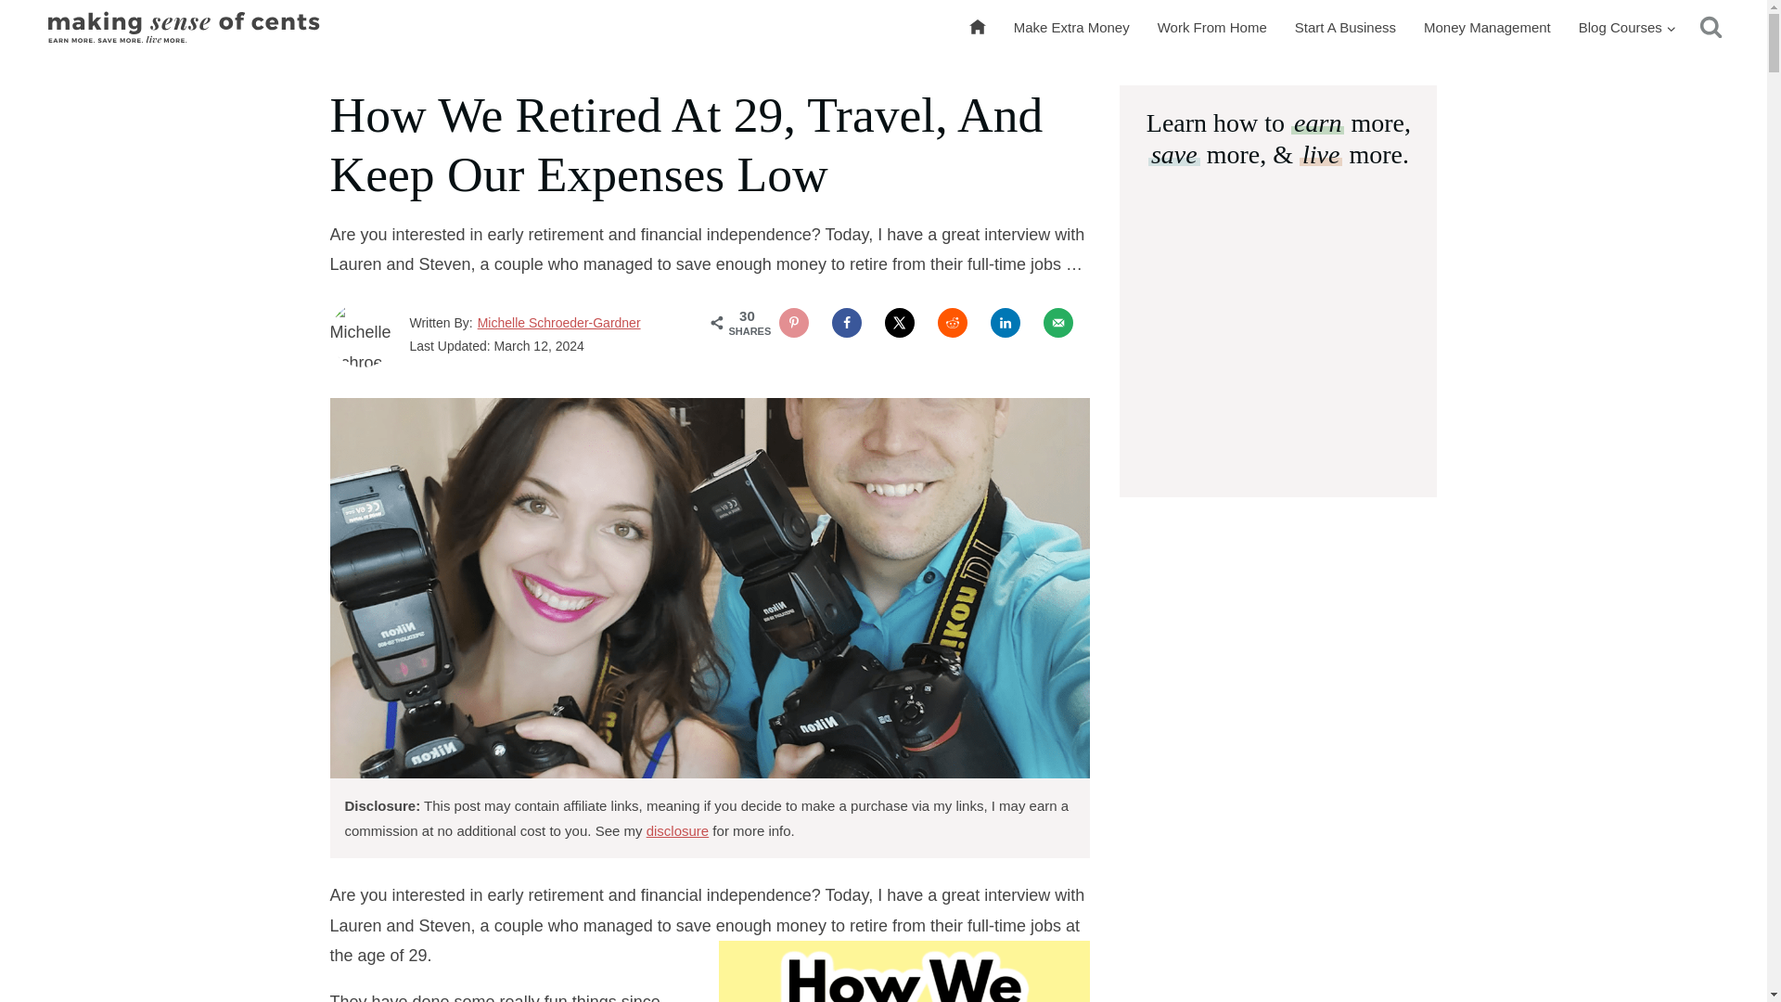  Describe the element at coordinates (1211, 28) in the screenshot. I see `Work From Home` at that location.